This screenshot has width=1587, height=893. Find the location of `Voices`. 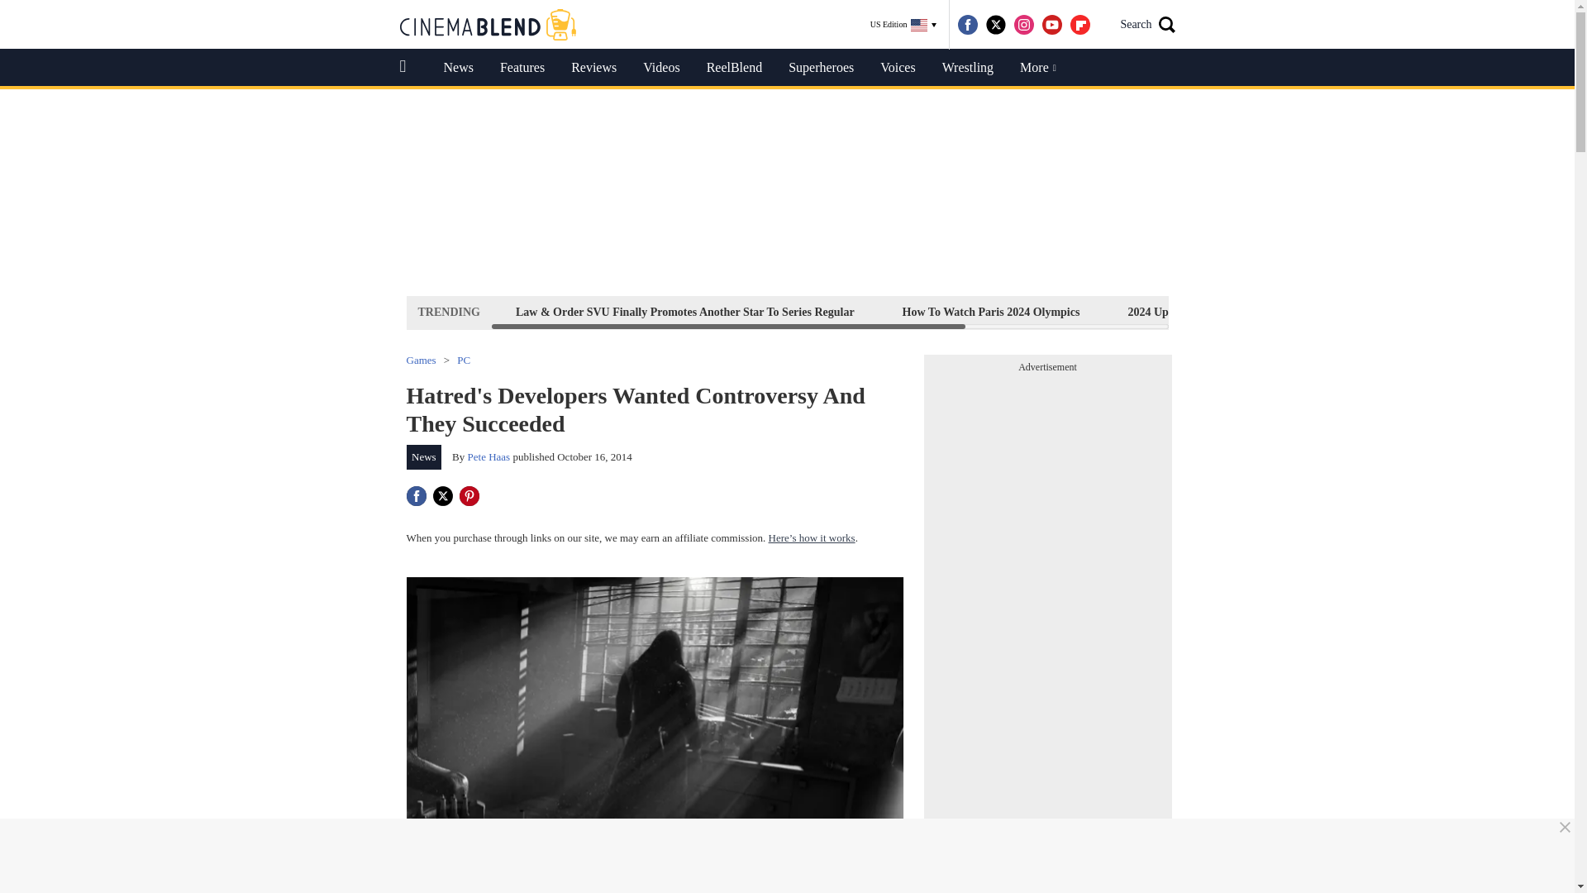

Voices is located at coordinates (898, 68).